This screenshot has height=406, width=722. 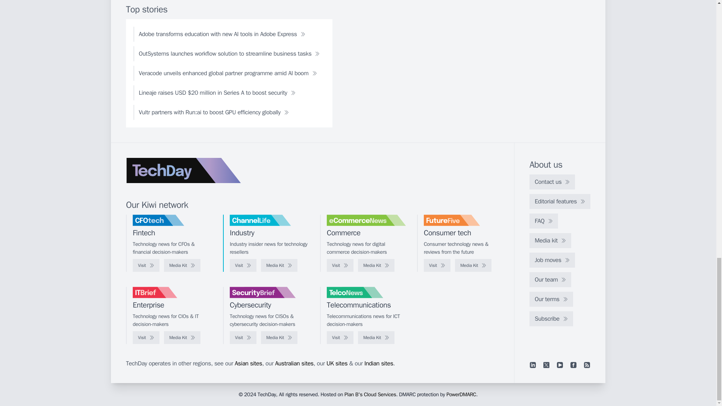 I want to click on Visit, so click(x=243, y=338).